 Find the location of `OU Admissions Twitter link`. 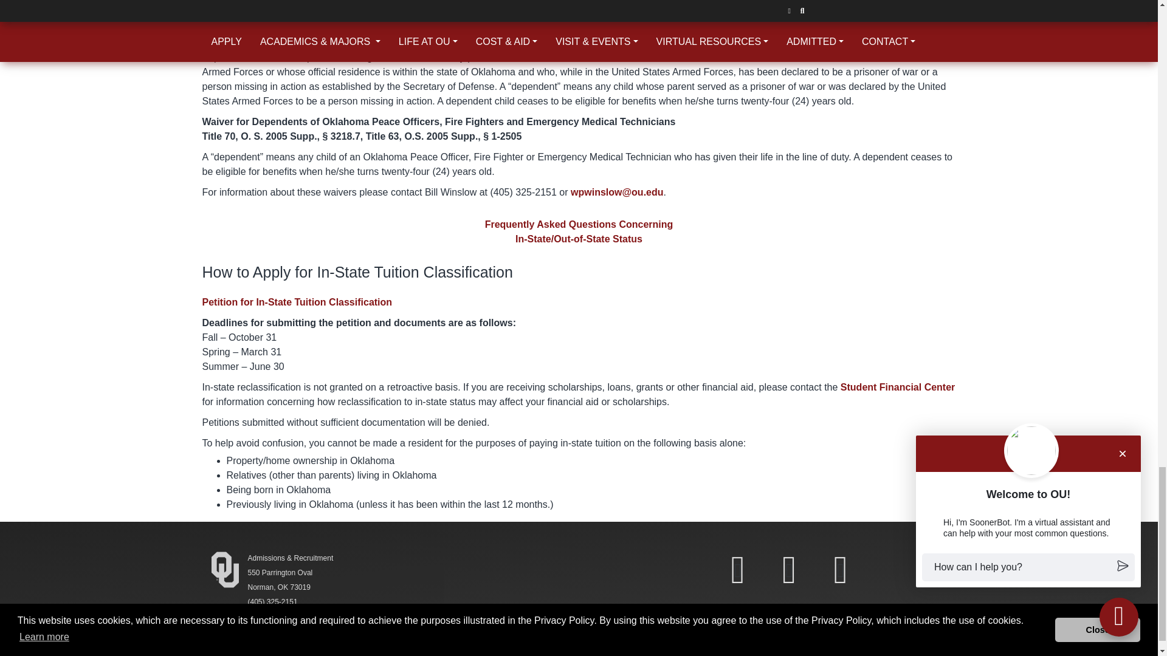

OU Admissions Twitter link is located at coordinates (789, 569).